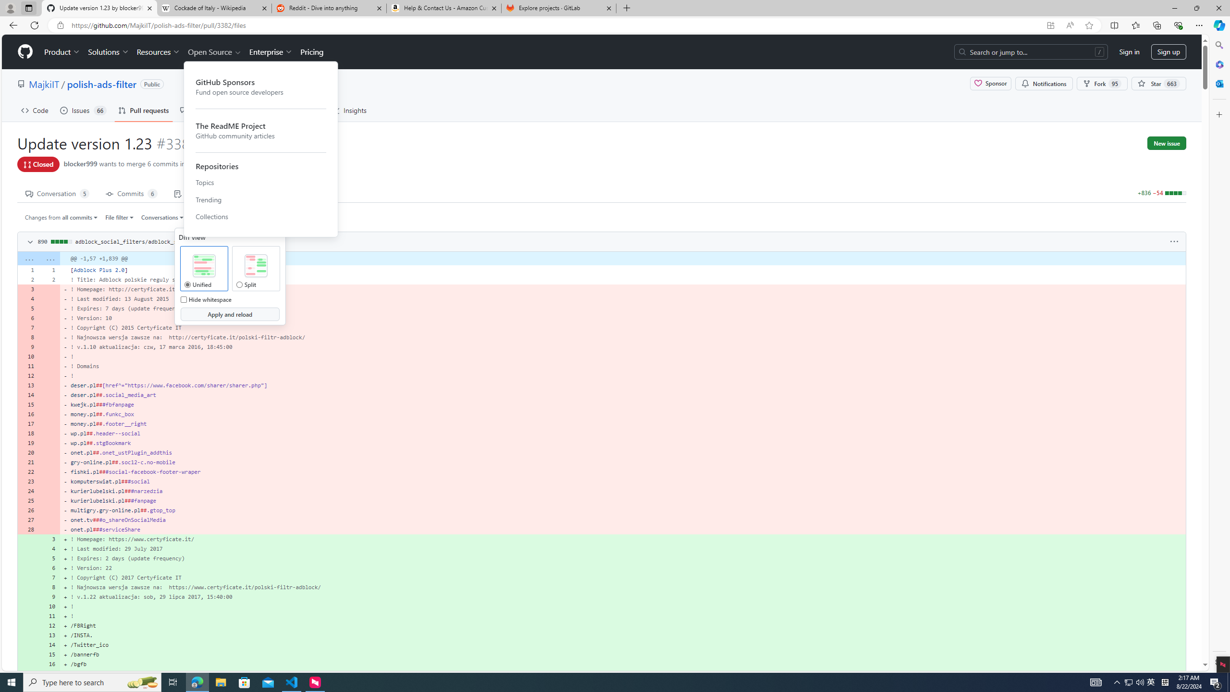 This screenshot has height=692, width=1230. What do you see at coordinates (623, 279) in the screenshot?
I see `! Title: Adblock polskie reguly social` at bounding box center [623, 279].